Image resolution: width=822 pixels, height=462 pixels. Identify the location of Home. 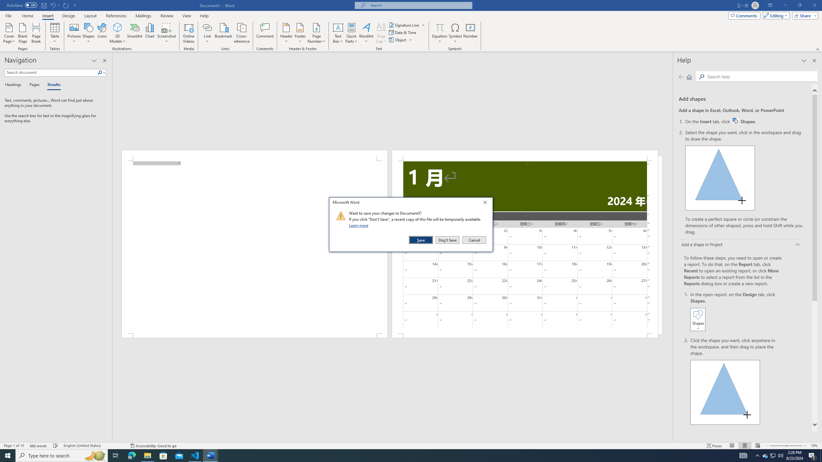
(689, 77).